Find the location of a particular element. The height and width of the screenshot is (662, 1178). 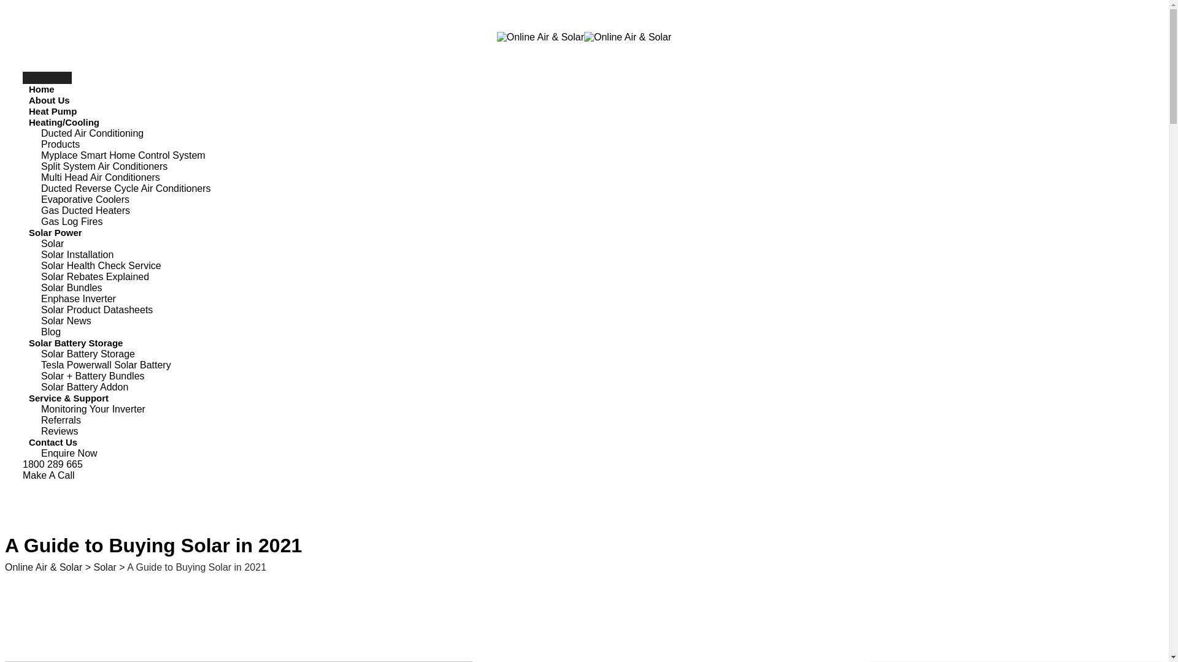

Solar is located at coordinates (53, 244).